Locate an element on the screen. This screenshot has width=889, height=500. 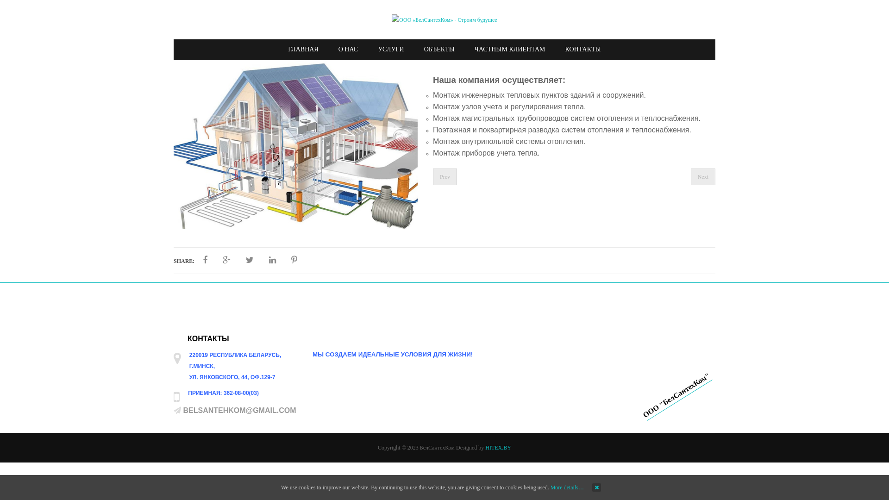
Facebook Share is located at coordinates (205, 260).